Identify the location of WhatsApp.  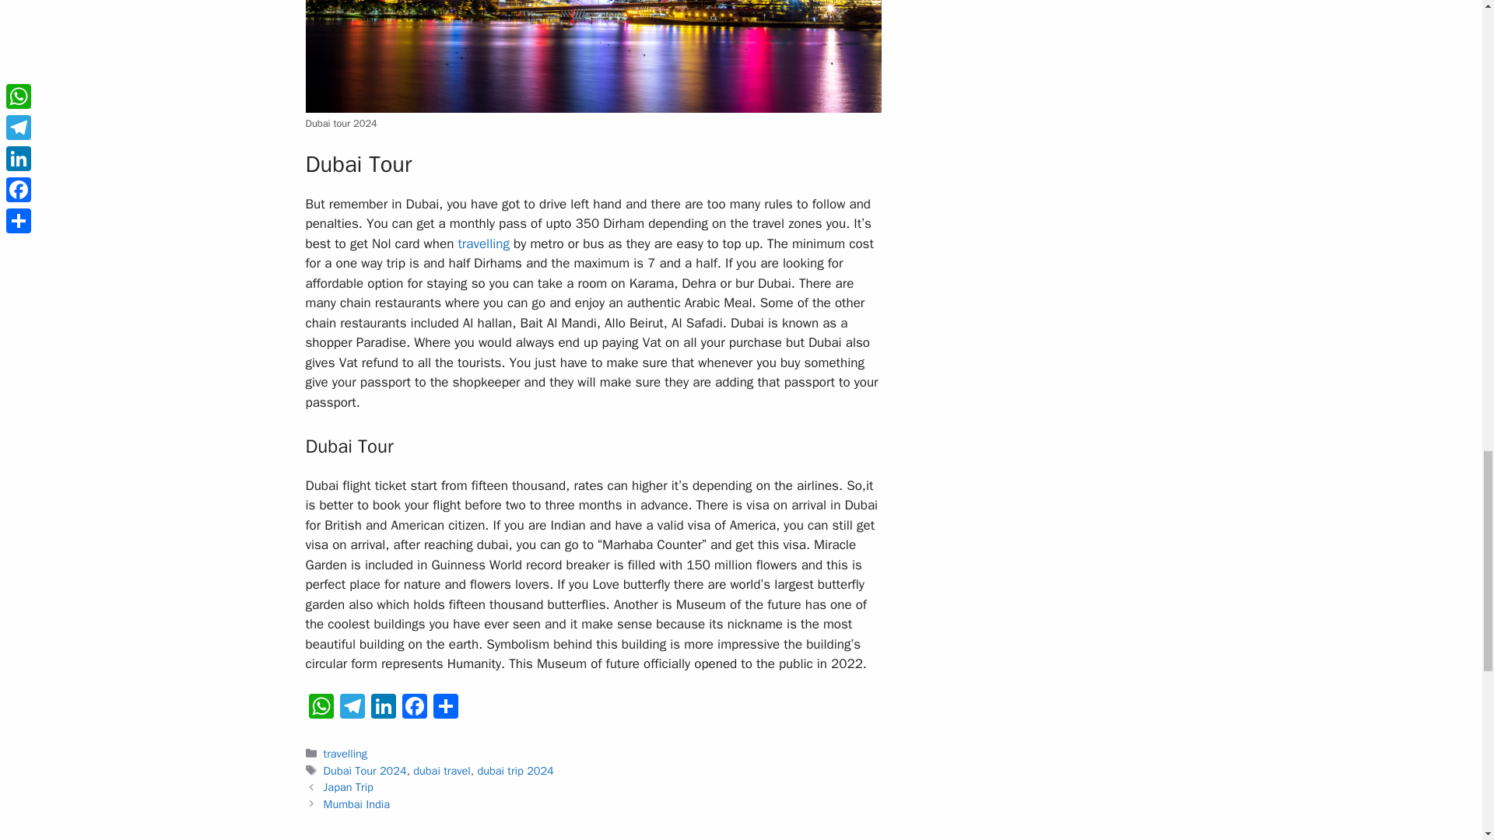
(321, 708).